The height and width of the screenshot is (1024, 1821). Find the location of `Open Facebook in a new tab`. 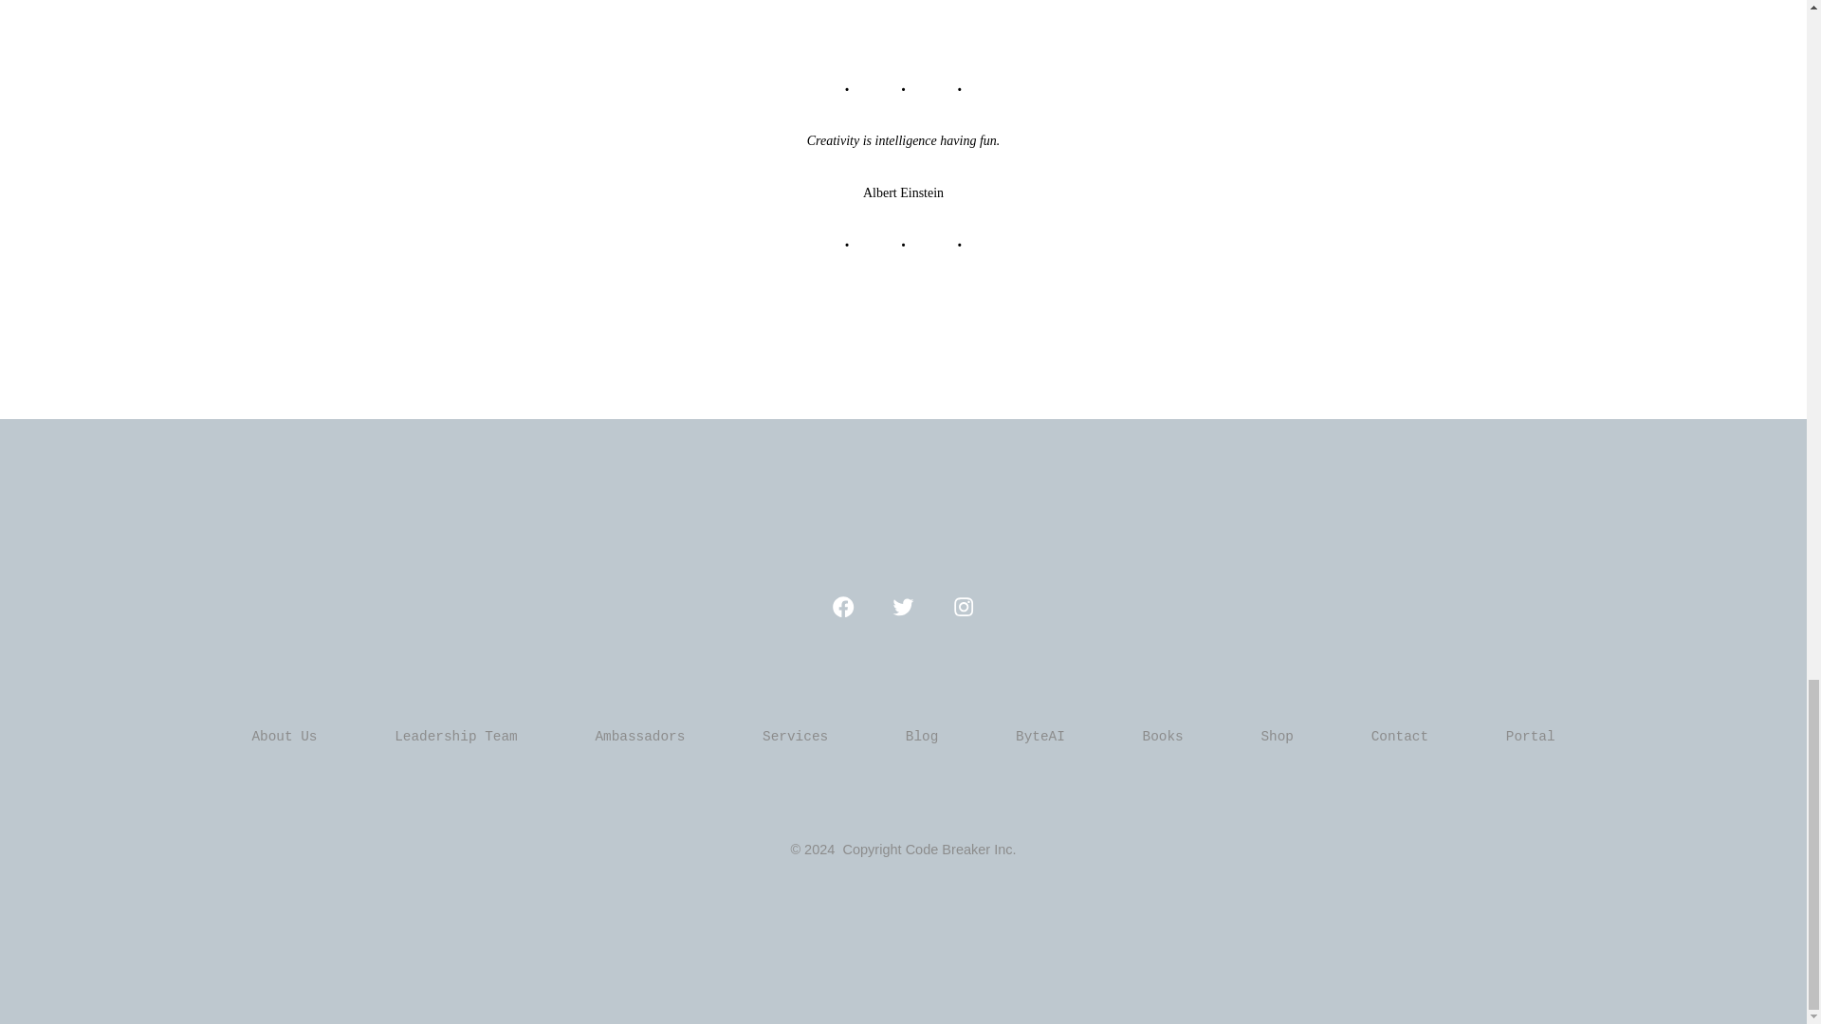

Open Facebook in a new tab is located at coordinates (842, 607).